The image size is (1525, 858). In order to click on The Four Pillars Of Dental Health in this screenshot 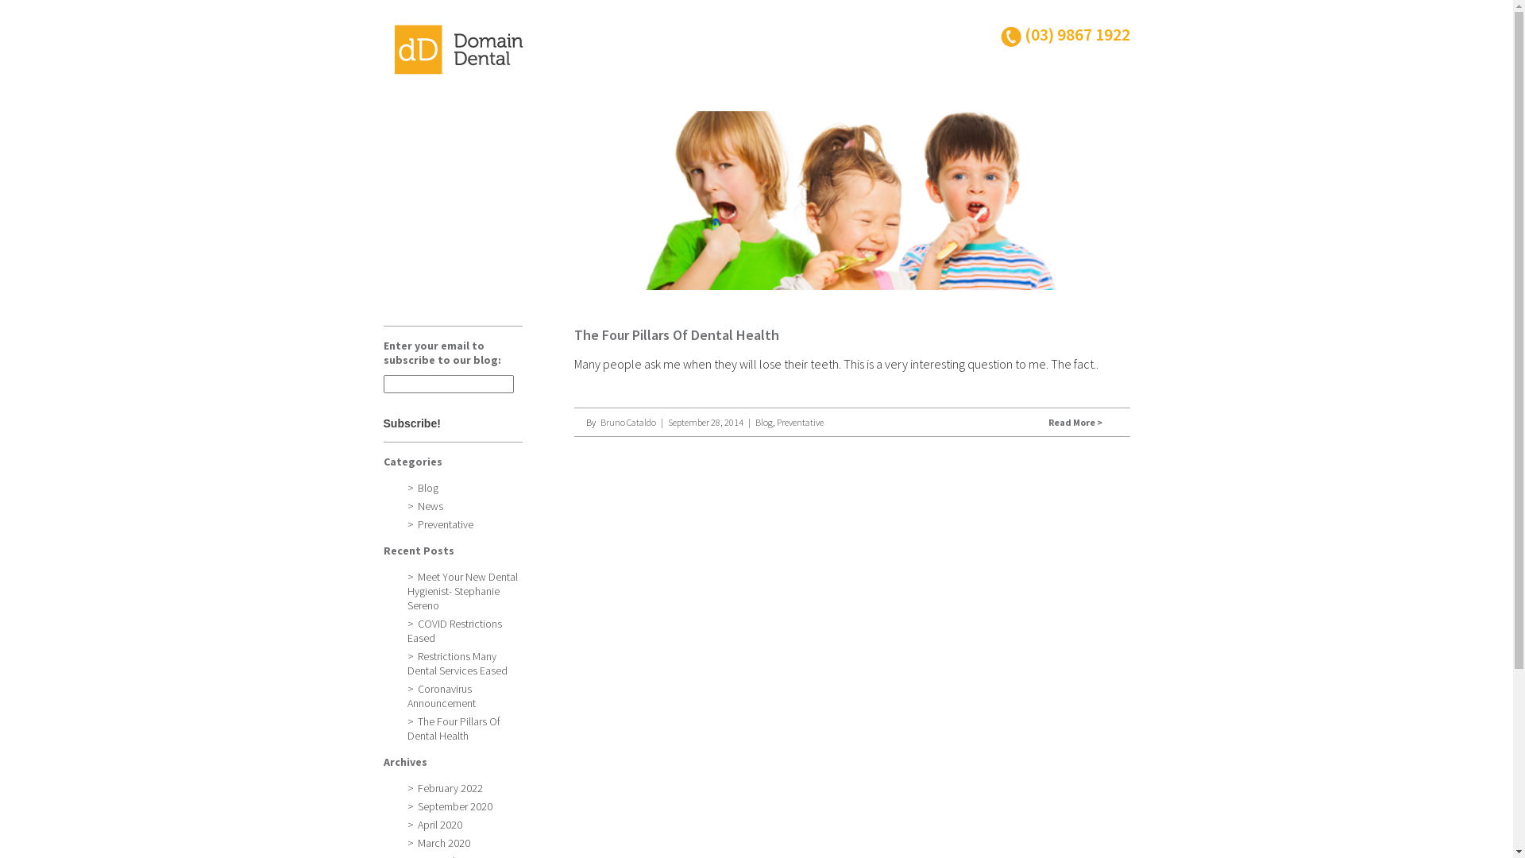, I will do `click(464, 729)`.